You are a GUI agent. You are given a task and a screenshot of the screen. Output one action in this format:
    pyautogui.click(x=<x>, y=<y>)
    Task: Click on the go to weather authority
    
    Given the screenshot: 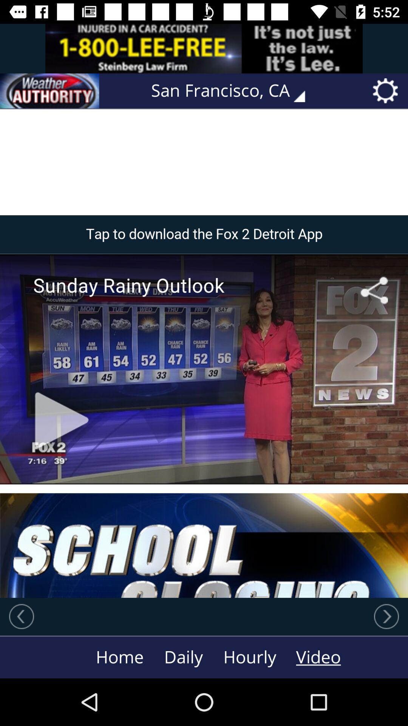 What is the action you would take?
    pyautogui.click(x=49, y=91)
    